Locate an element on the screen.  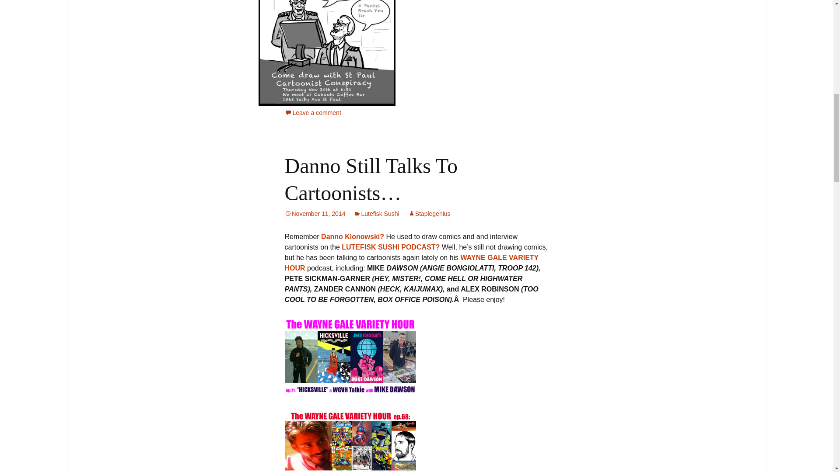
Danno Klonowski? is located at coordinates (353, 236).